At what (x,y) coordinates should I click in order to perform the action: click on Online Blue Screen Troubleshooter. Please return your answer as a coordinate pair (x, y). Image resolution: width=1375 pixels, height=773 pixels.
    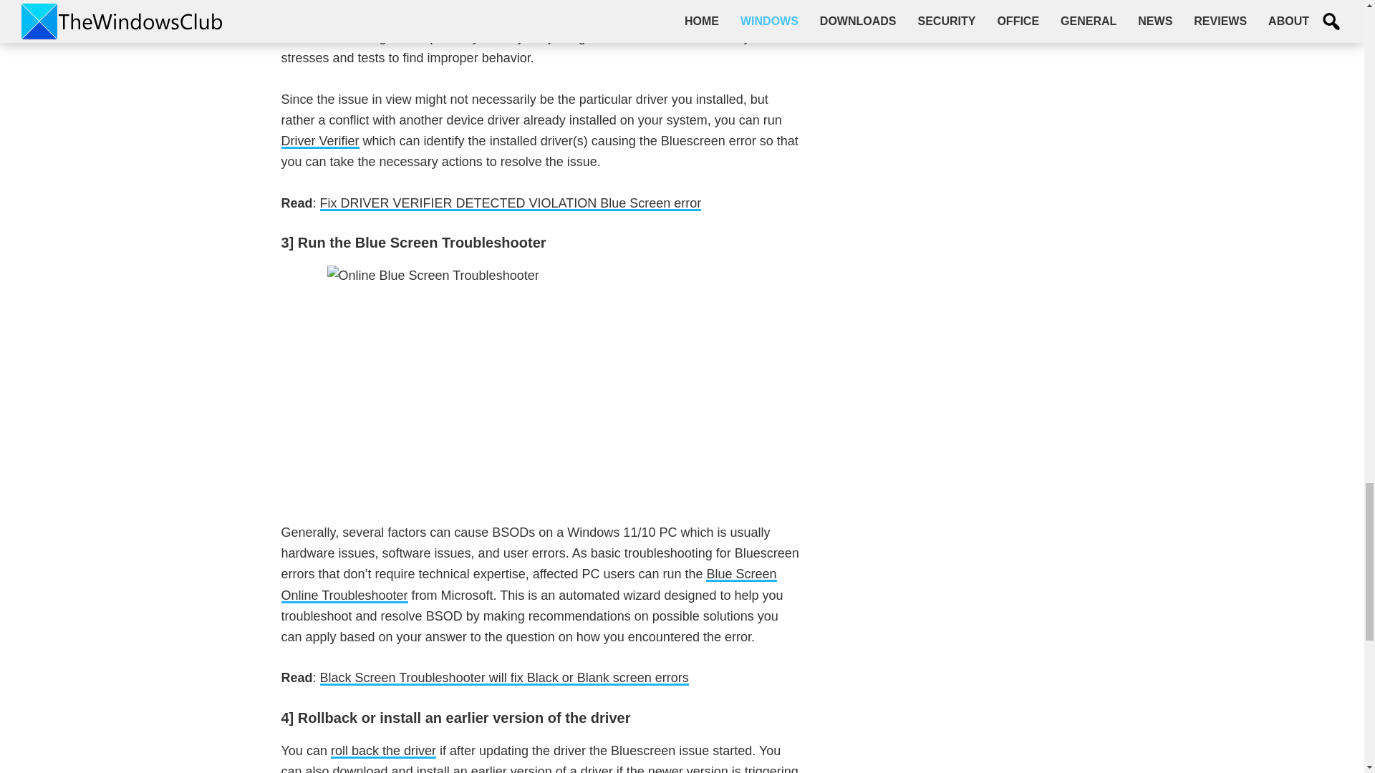
    Looking at the image, I should click on (541, 383).